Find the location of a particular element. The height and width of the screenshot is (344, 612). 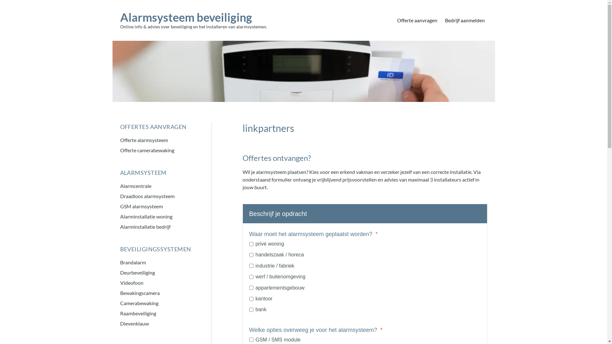

Offerte alarmsysteem is located at coordinates (160, 140).